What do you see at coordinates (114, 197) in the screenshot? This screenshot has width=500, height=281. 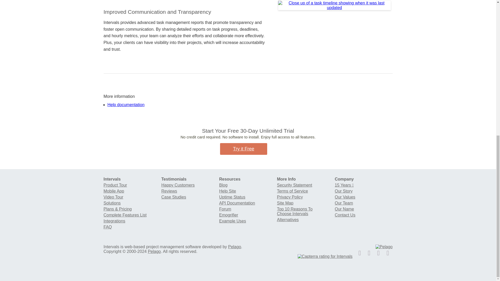 I see `Video Tour` at bounding box center [114, 197].